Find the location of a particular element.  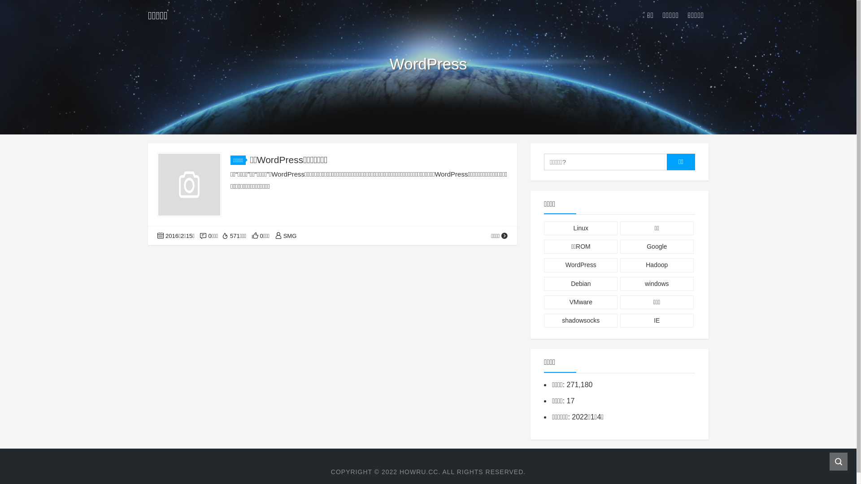

Google is located at coordinates (657, 246).